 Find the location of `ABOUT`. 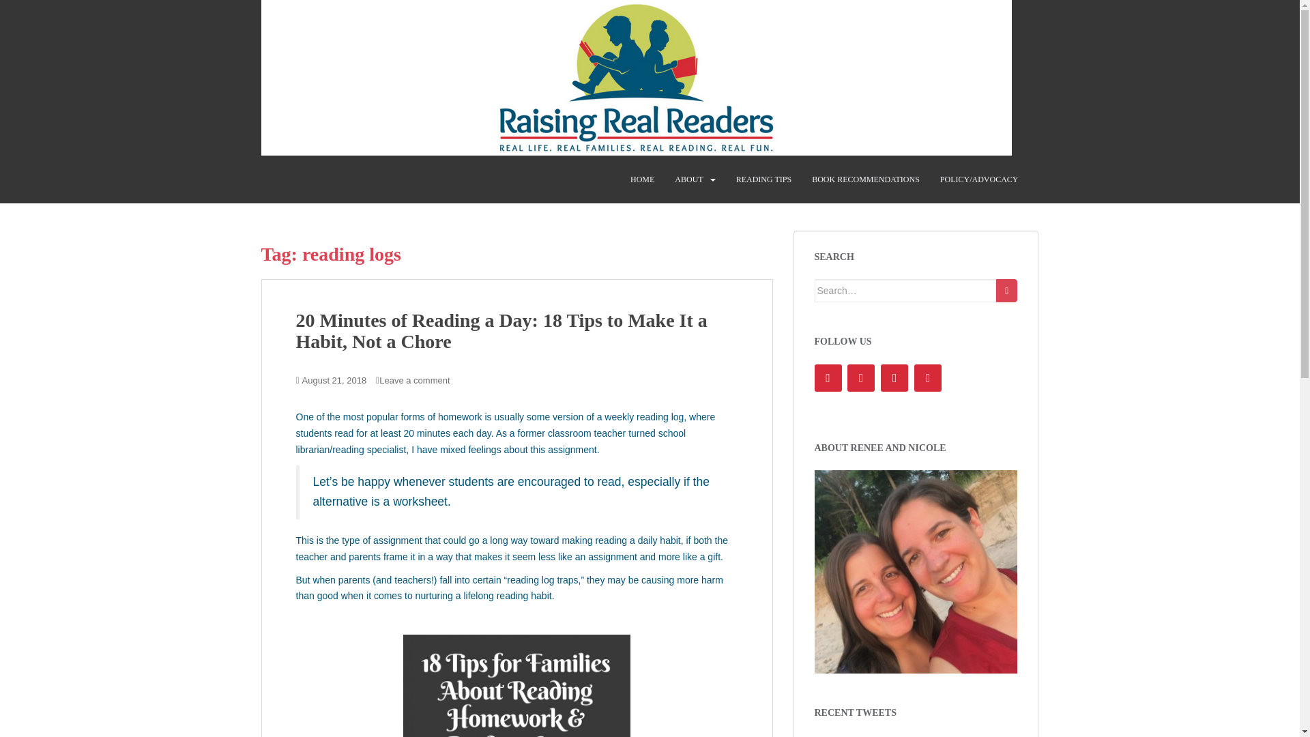

ABOUT is located at coordinates (688, 179).